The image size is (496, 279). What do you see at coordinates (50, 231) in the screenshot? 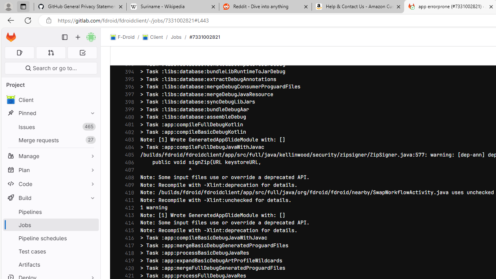
I see `BuildPipelinesJobsPipeline schedulesTest casesArtifacts` at bounding box center [50, 231].